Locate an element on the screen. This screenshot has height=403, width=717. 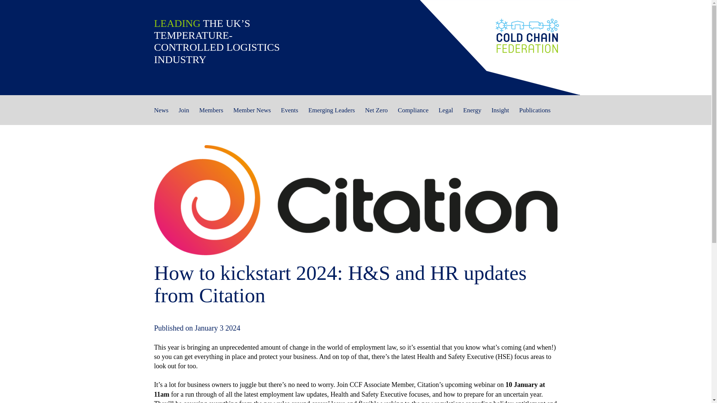
Insight is located at coordinates (500, 115).